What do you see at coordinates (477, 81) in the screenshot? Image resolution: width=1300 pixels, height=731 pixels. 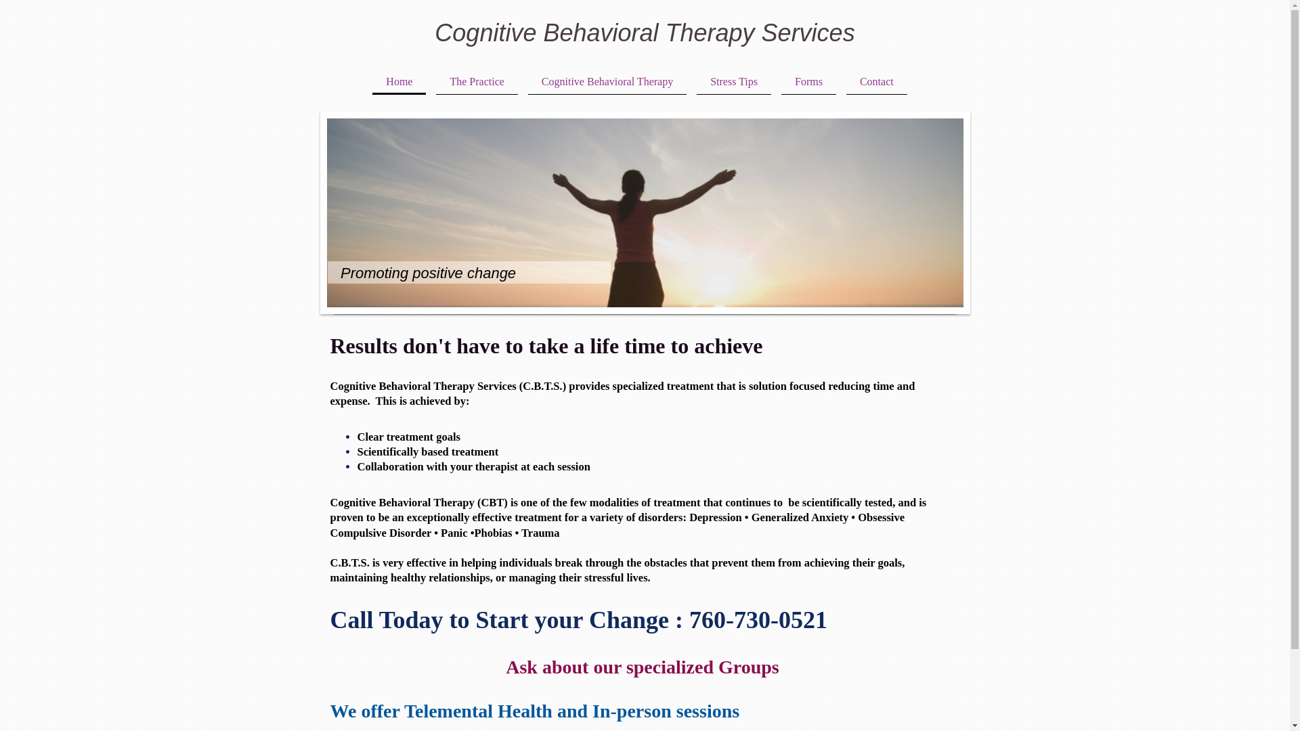 I see `The Practice` at bounding box center [477, 81].